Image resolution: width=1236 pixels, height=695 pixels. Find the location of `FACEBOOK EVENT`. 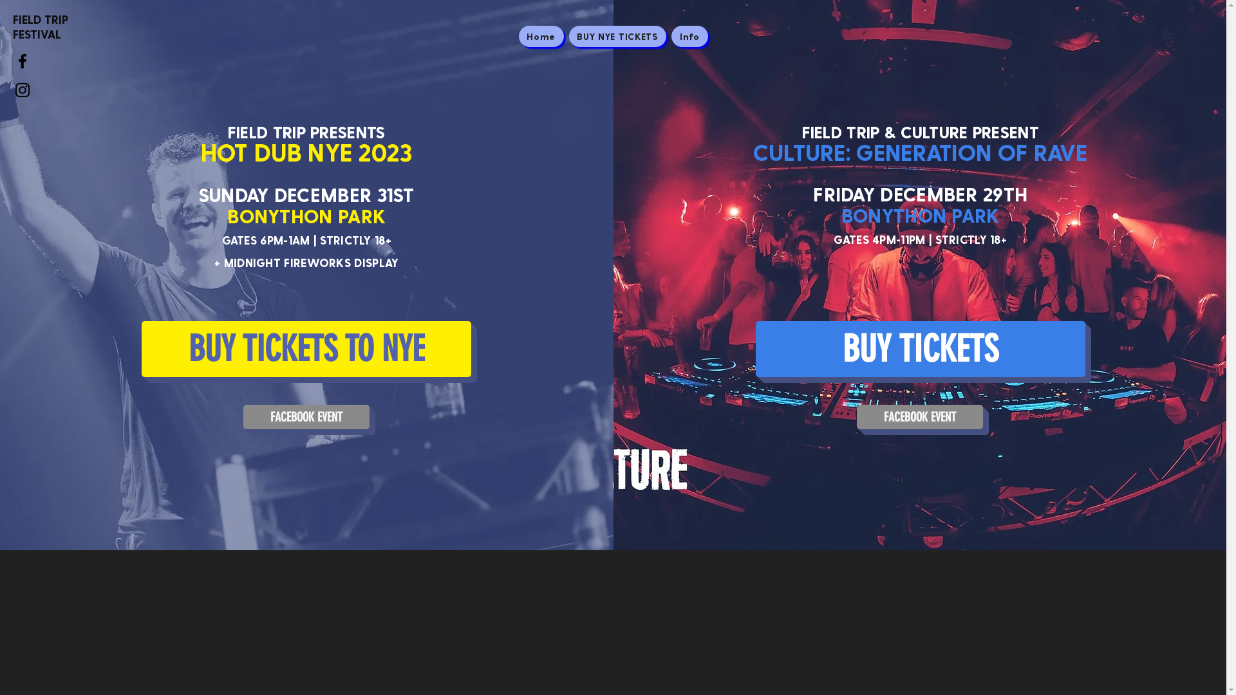

FACEBOOK EVENT is located at coordinates (306, 417).